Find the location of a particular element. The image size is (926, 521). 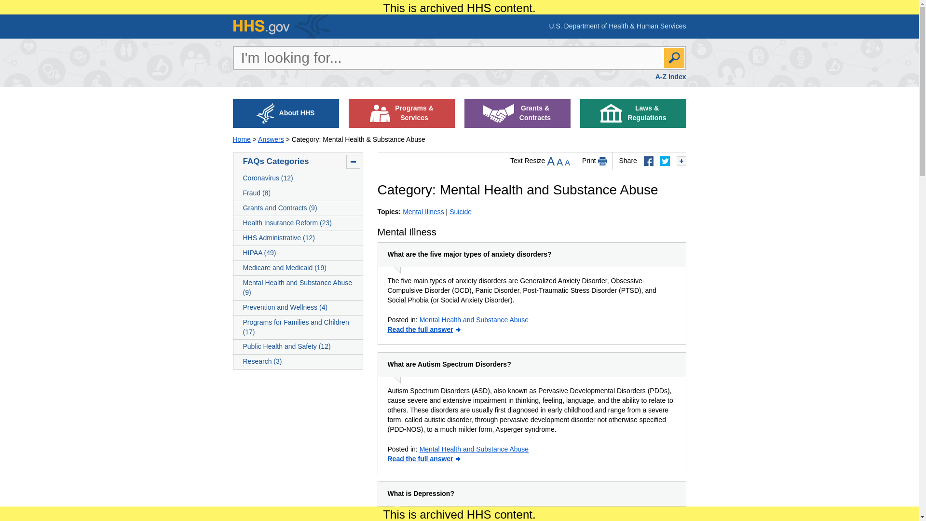

Search Text is located at coordinates (447, 58).